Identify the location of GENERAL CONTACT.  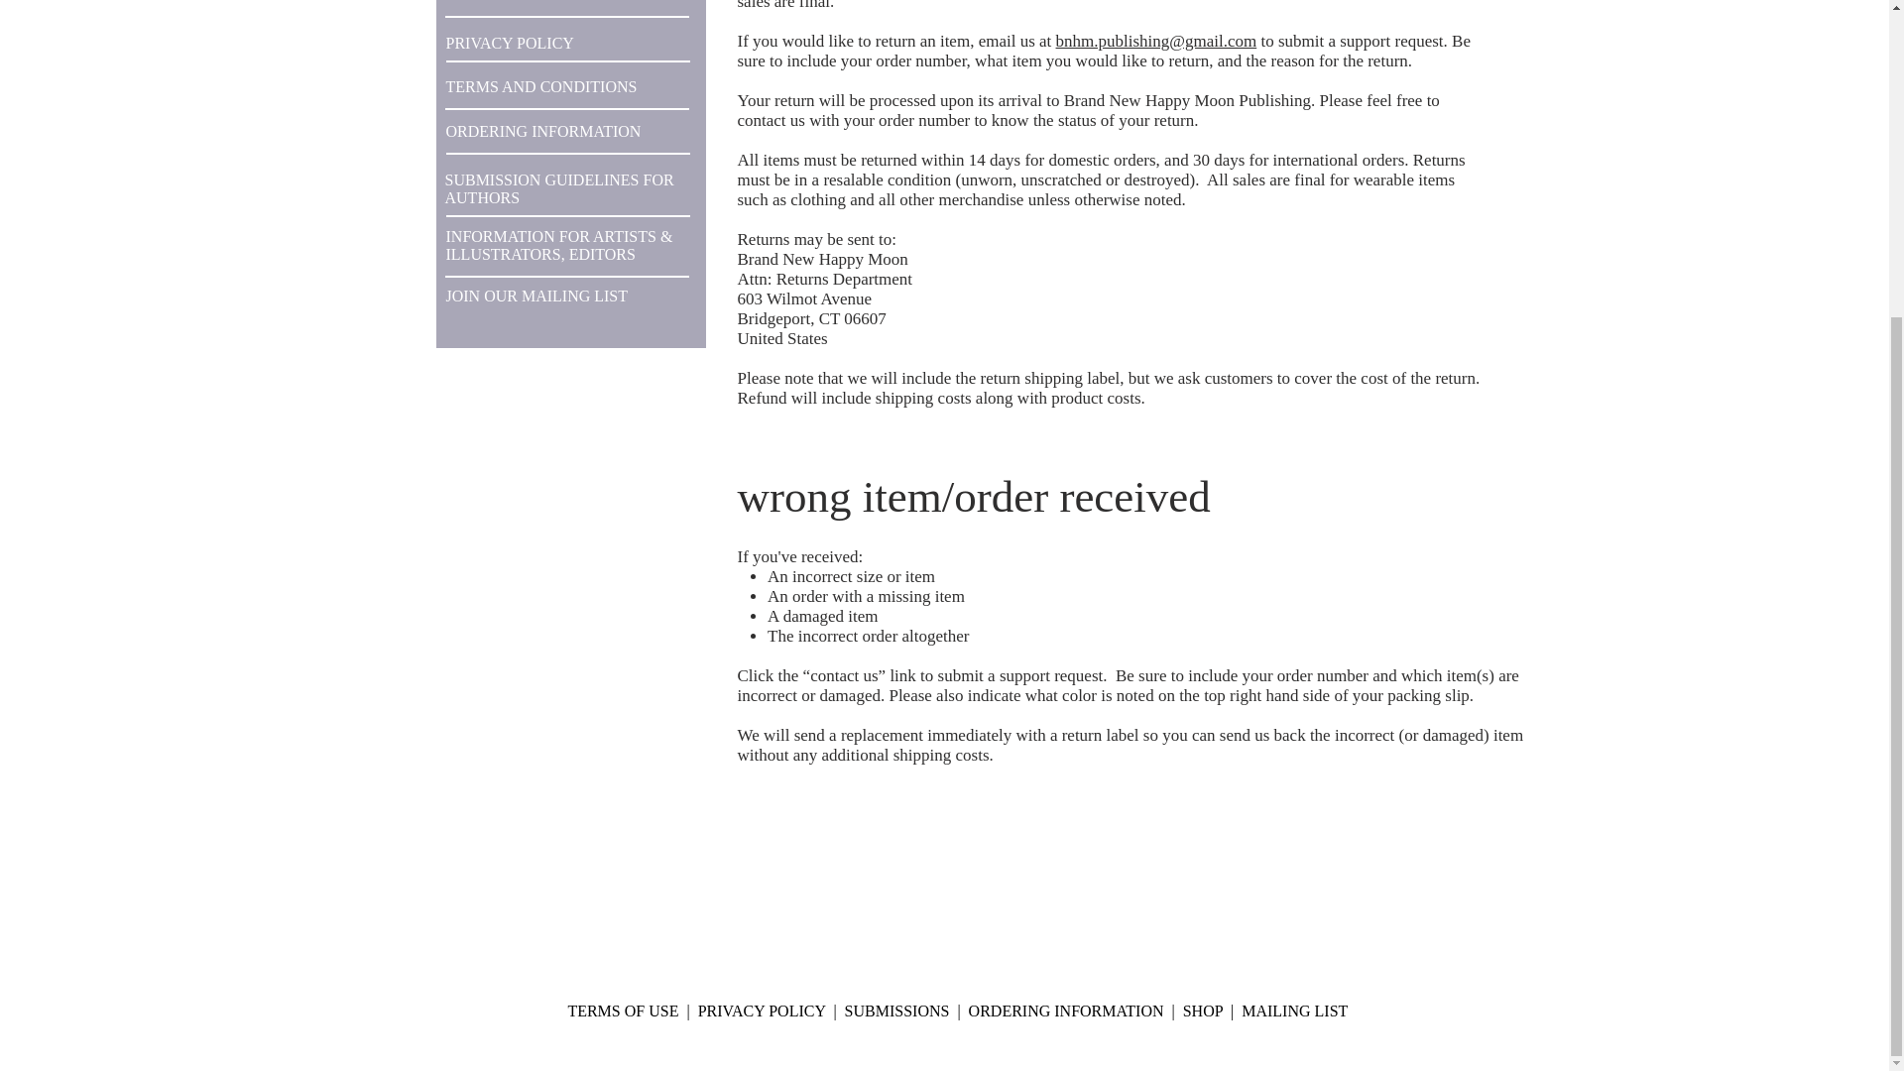
(522, 2).